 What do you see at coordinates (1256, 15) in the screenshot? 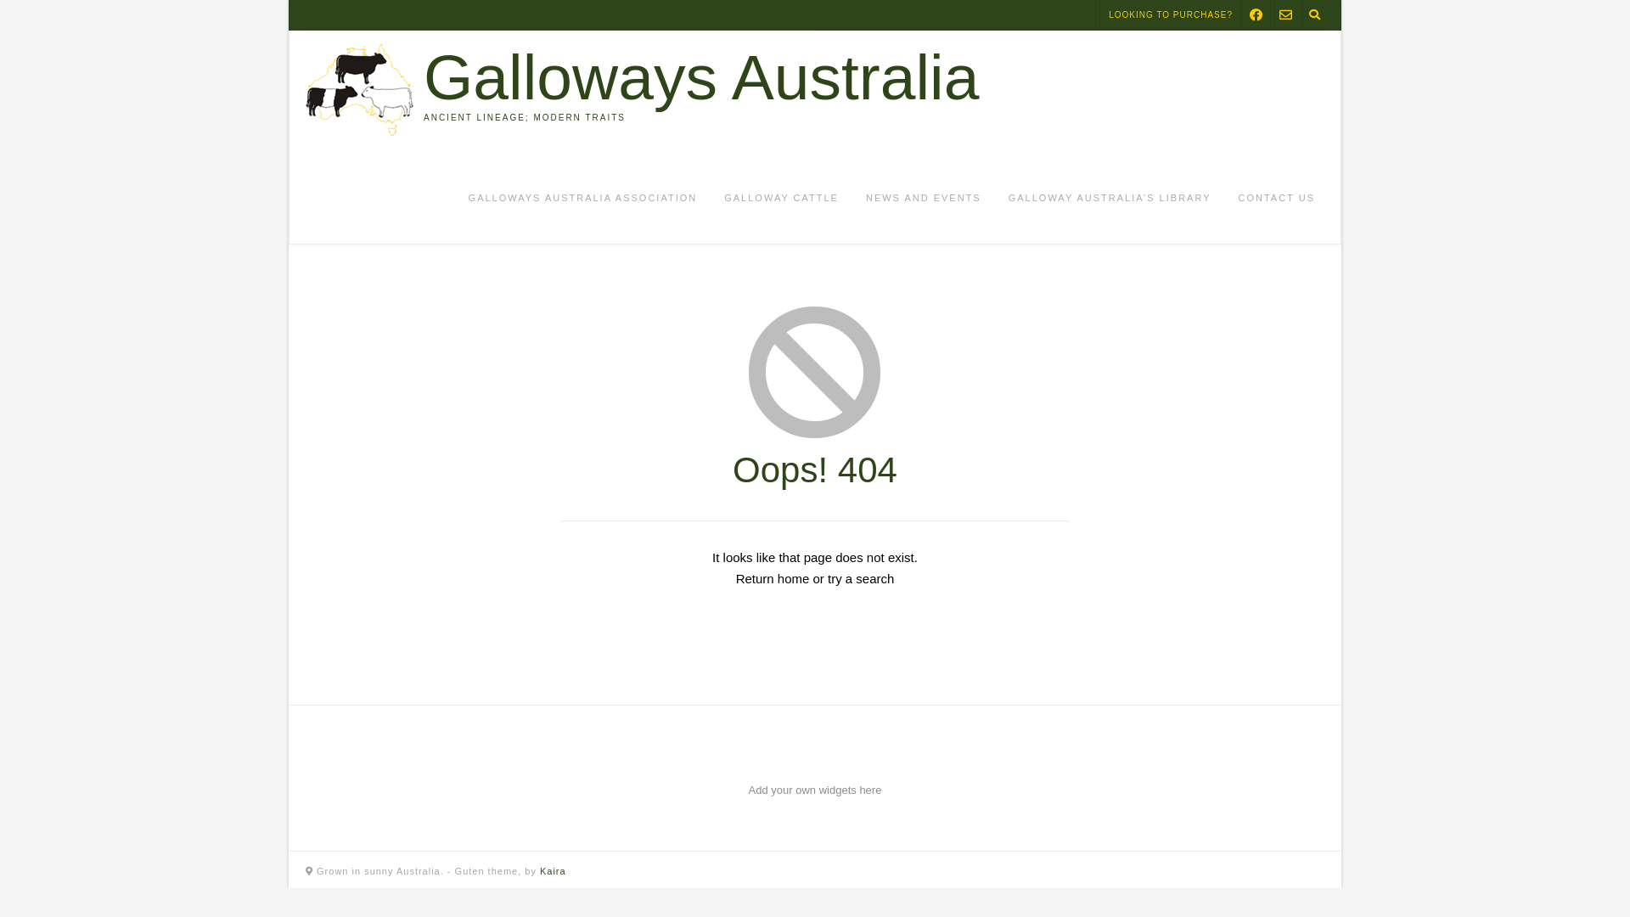
I see `Find Us on Facebook` at bounding box center [1256, 15].